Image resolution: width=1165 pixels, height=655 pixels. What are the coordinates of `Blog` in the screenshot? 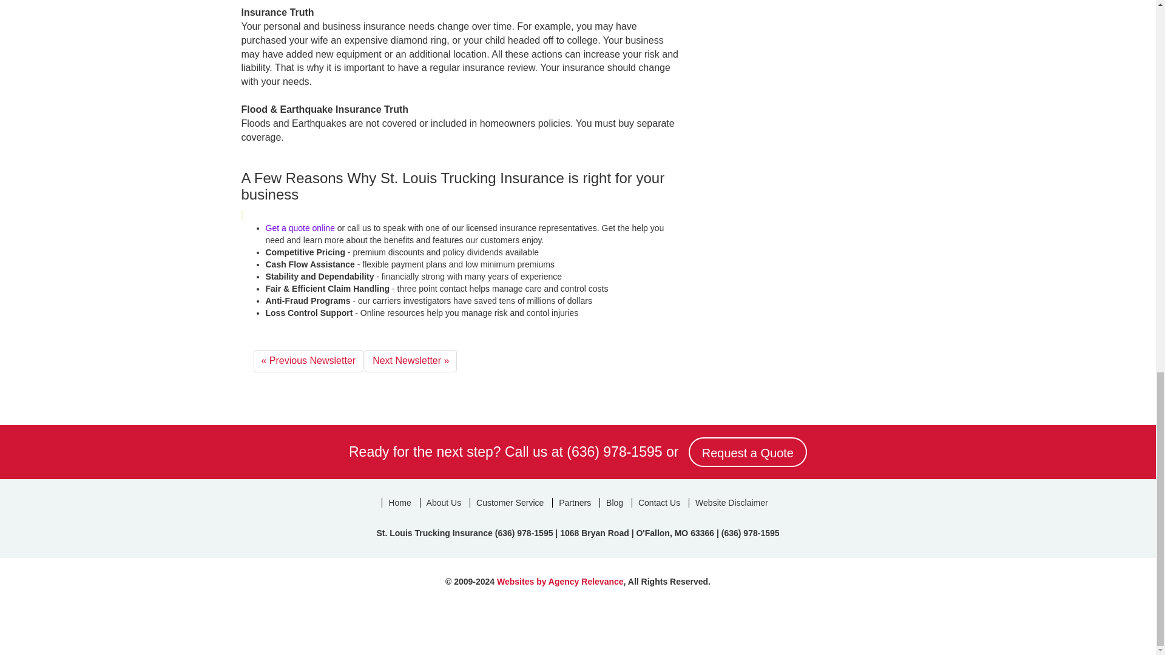 It's located at (614, 502).